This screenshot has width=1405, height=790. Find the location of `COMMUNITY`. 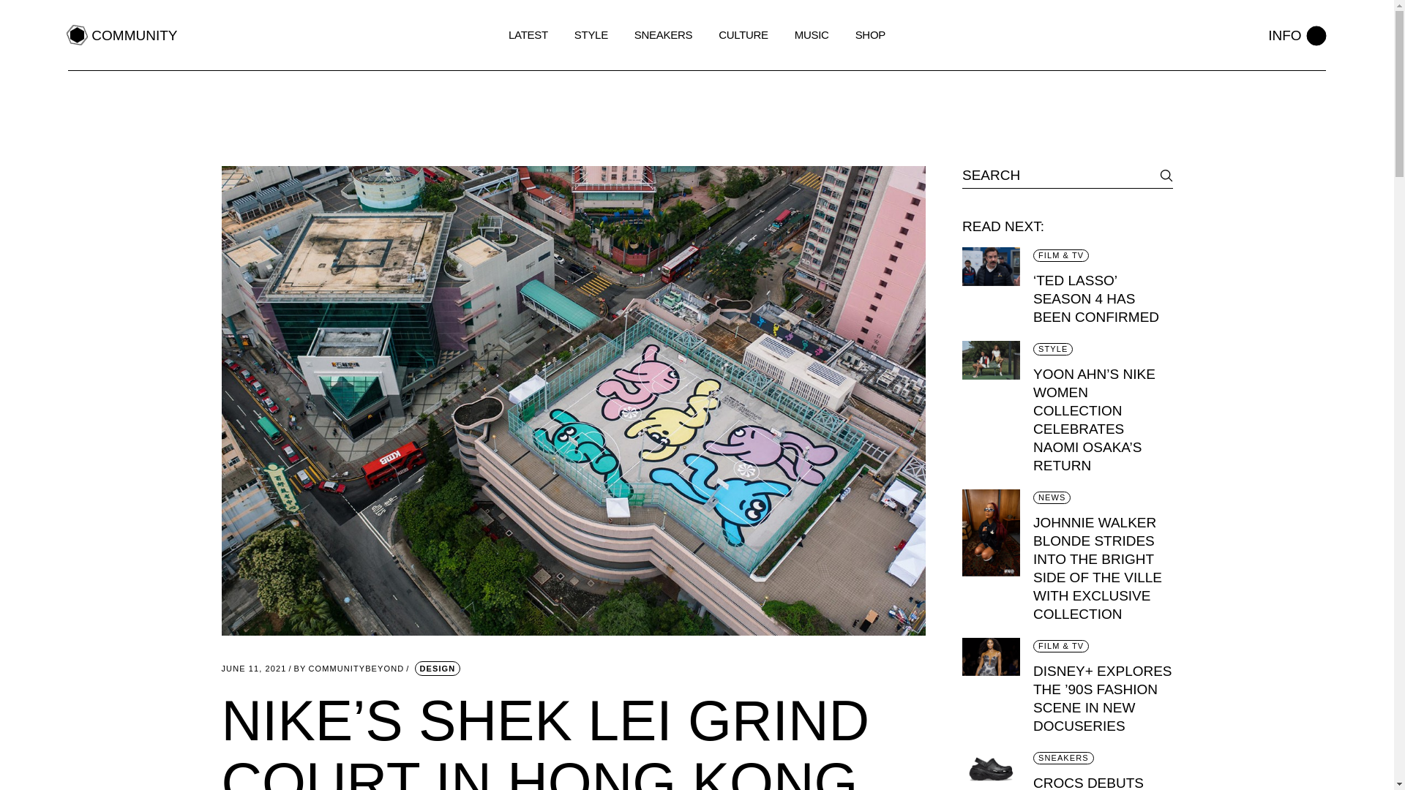

COMMUNITY is located at coordinates (253, 669).